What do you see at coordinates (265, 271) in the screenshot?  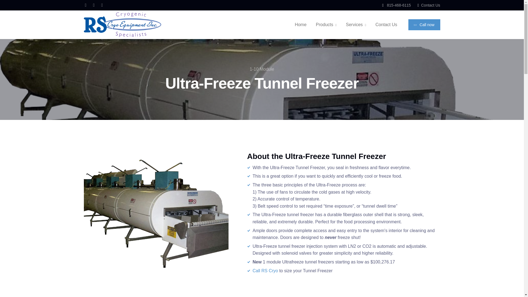 I see `Call RS Cryo` at bounding box center [265, 271].